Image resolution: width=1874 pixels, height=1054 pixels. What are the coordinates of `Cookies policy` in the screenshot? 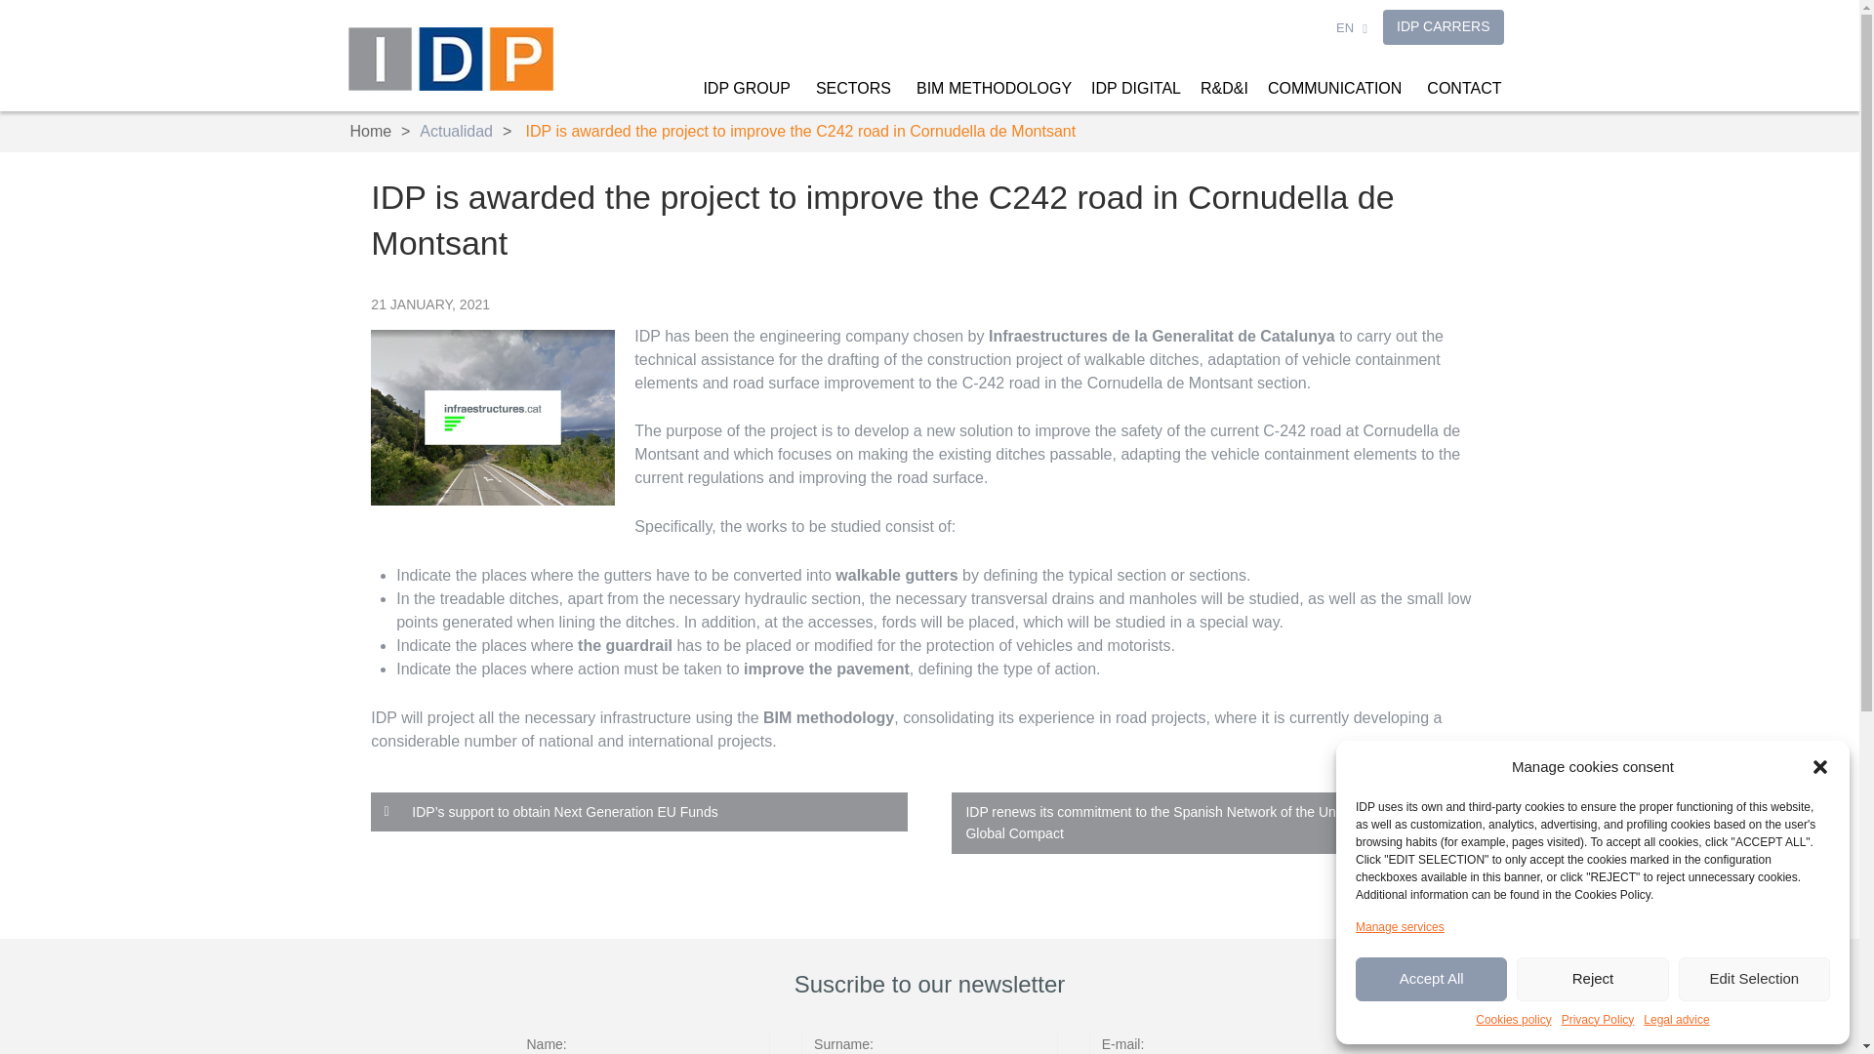 It's located at (1513, 1020).